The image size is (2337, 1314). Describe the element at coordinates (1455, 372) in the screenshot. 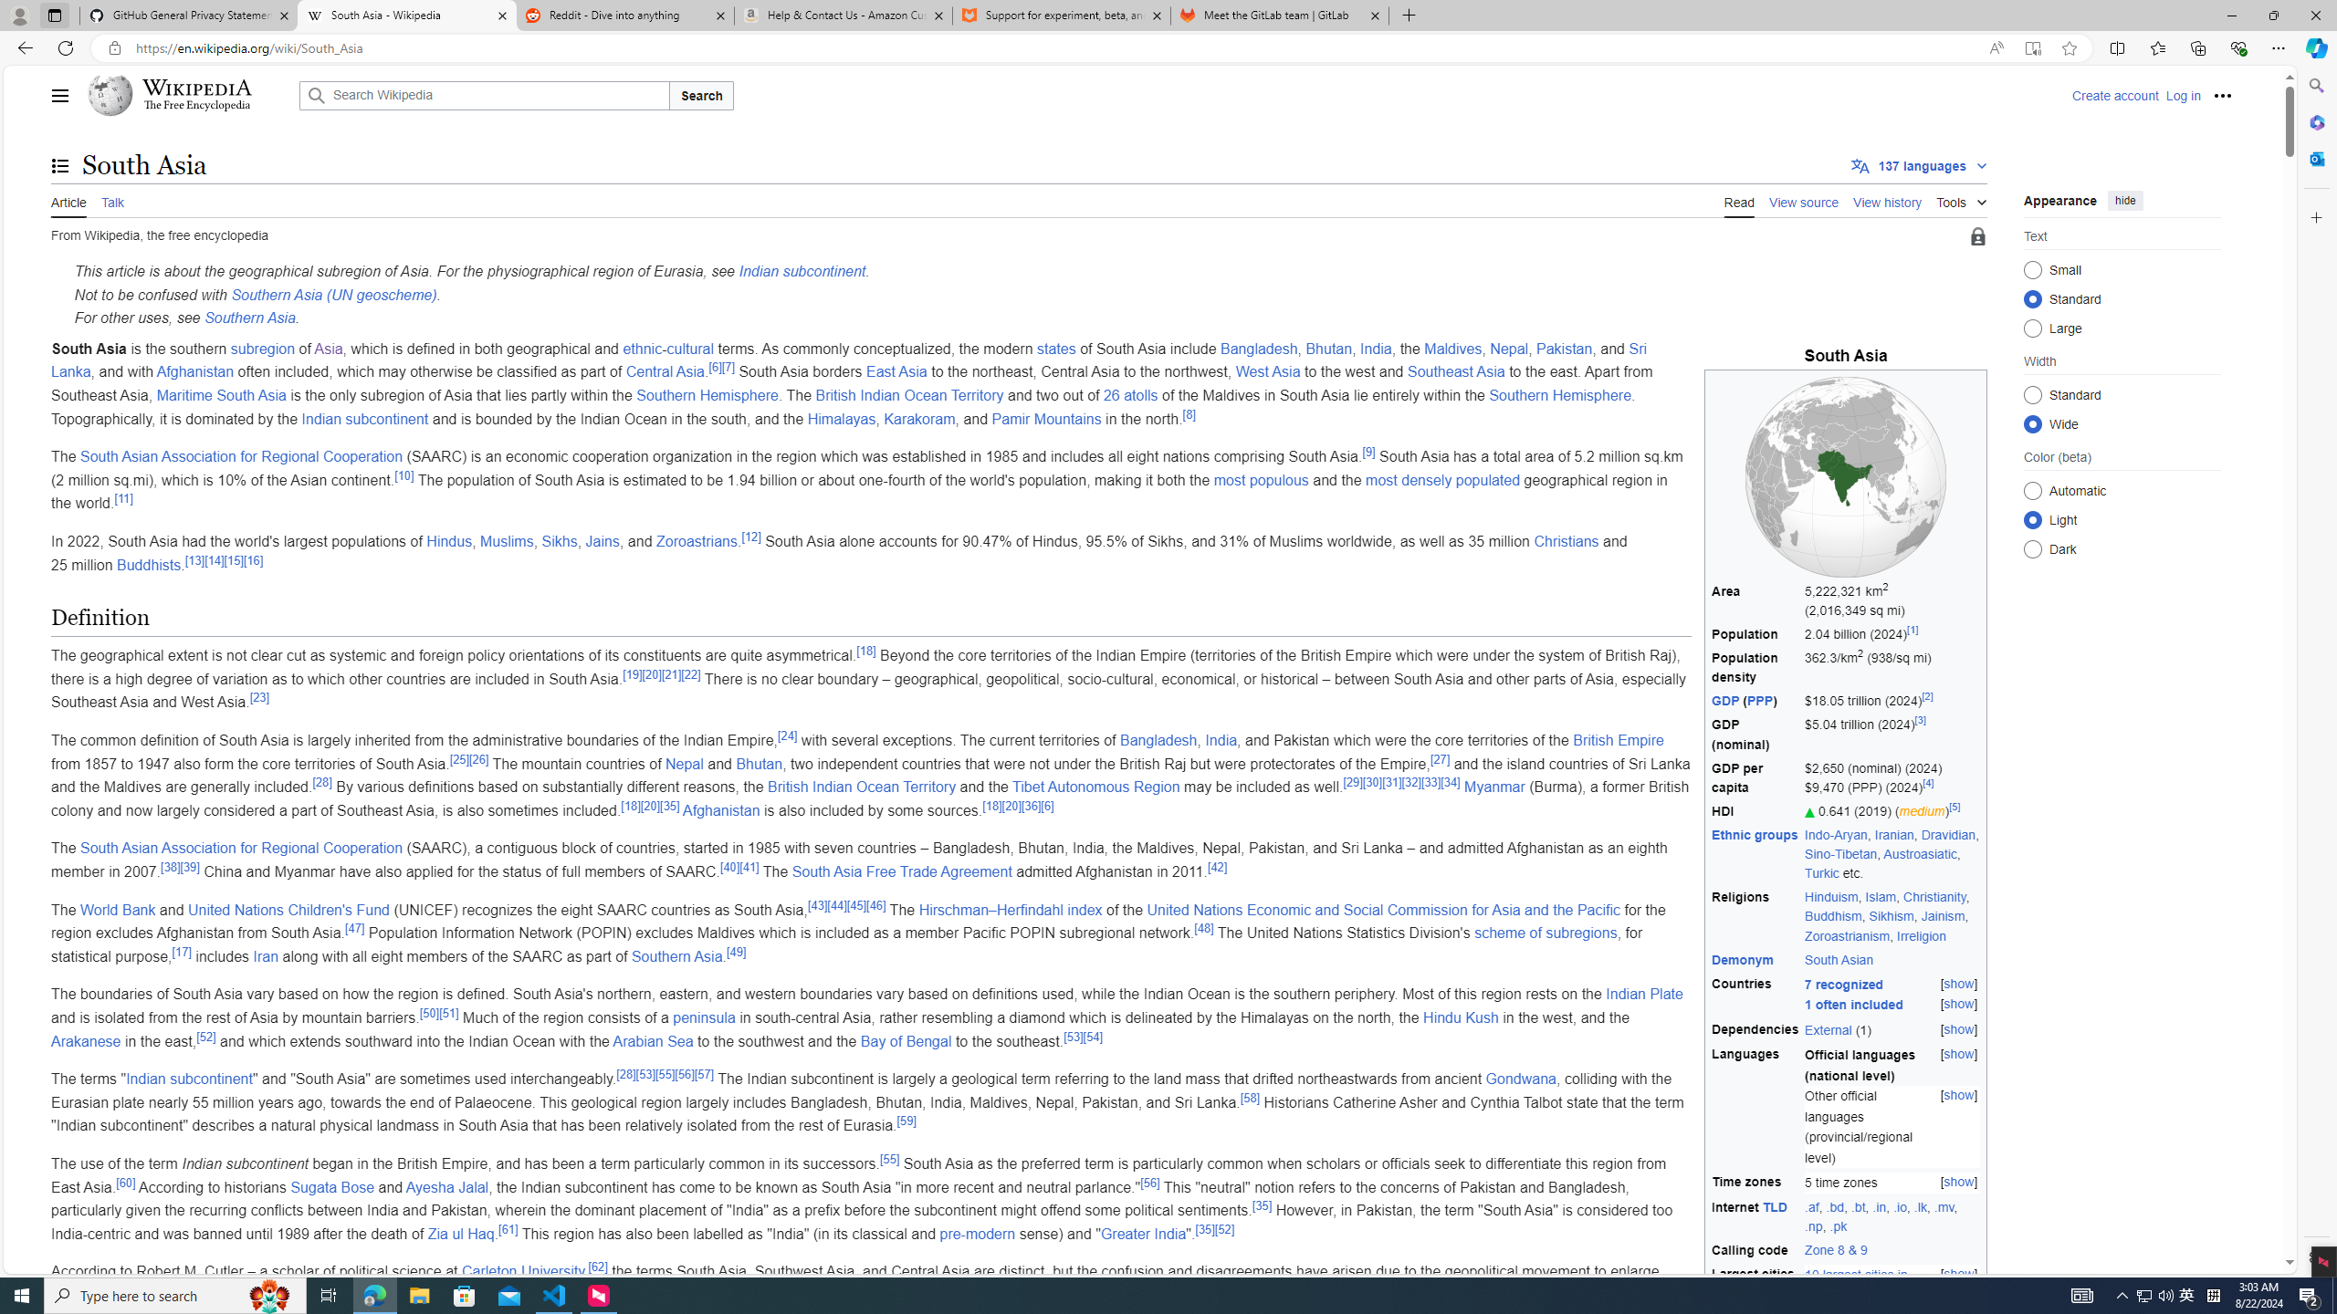

I see `Southeast Asia` at that location.